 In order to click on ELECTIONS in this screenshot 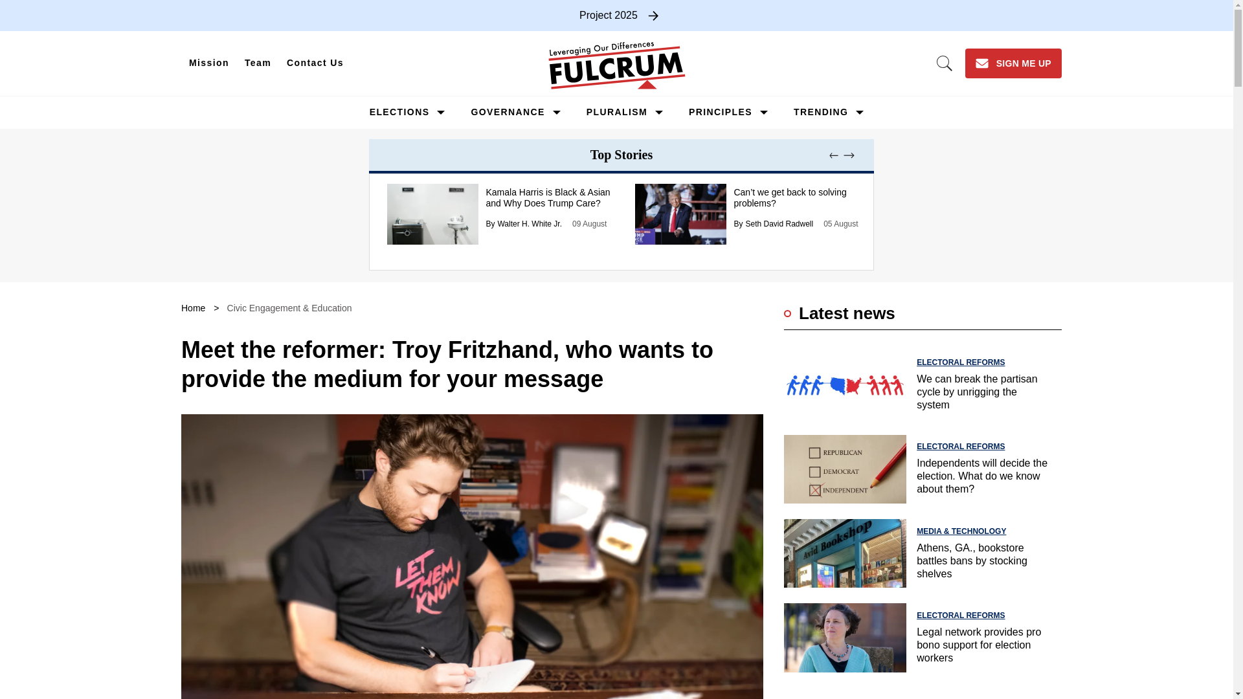, I will do `click(399, 112)`.